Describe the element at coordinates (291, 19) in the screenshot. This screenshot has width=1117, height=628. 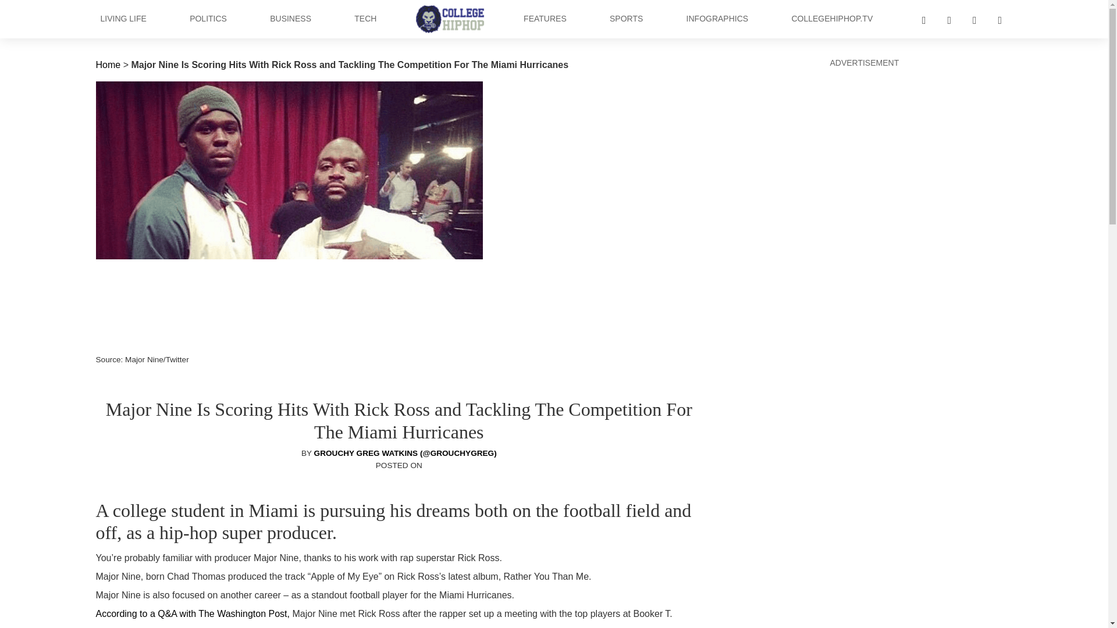
I see `BUSINESS` at that location.